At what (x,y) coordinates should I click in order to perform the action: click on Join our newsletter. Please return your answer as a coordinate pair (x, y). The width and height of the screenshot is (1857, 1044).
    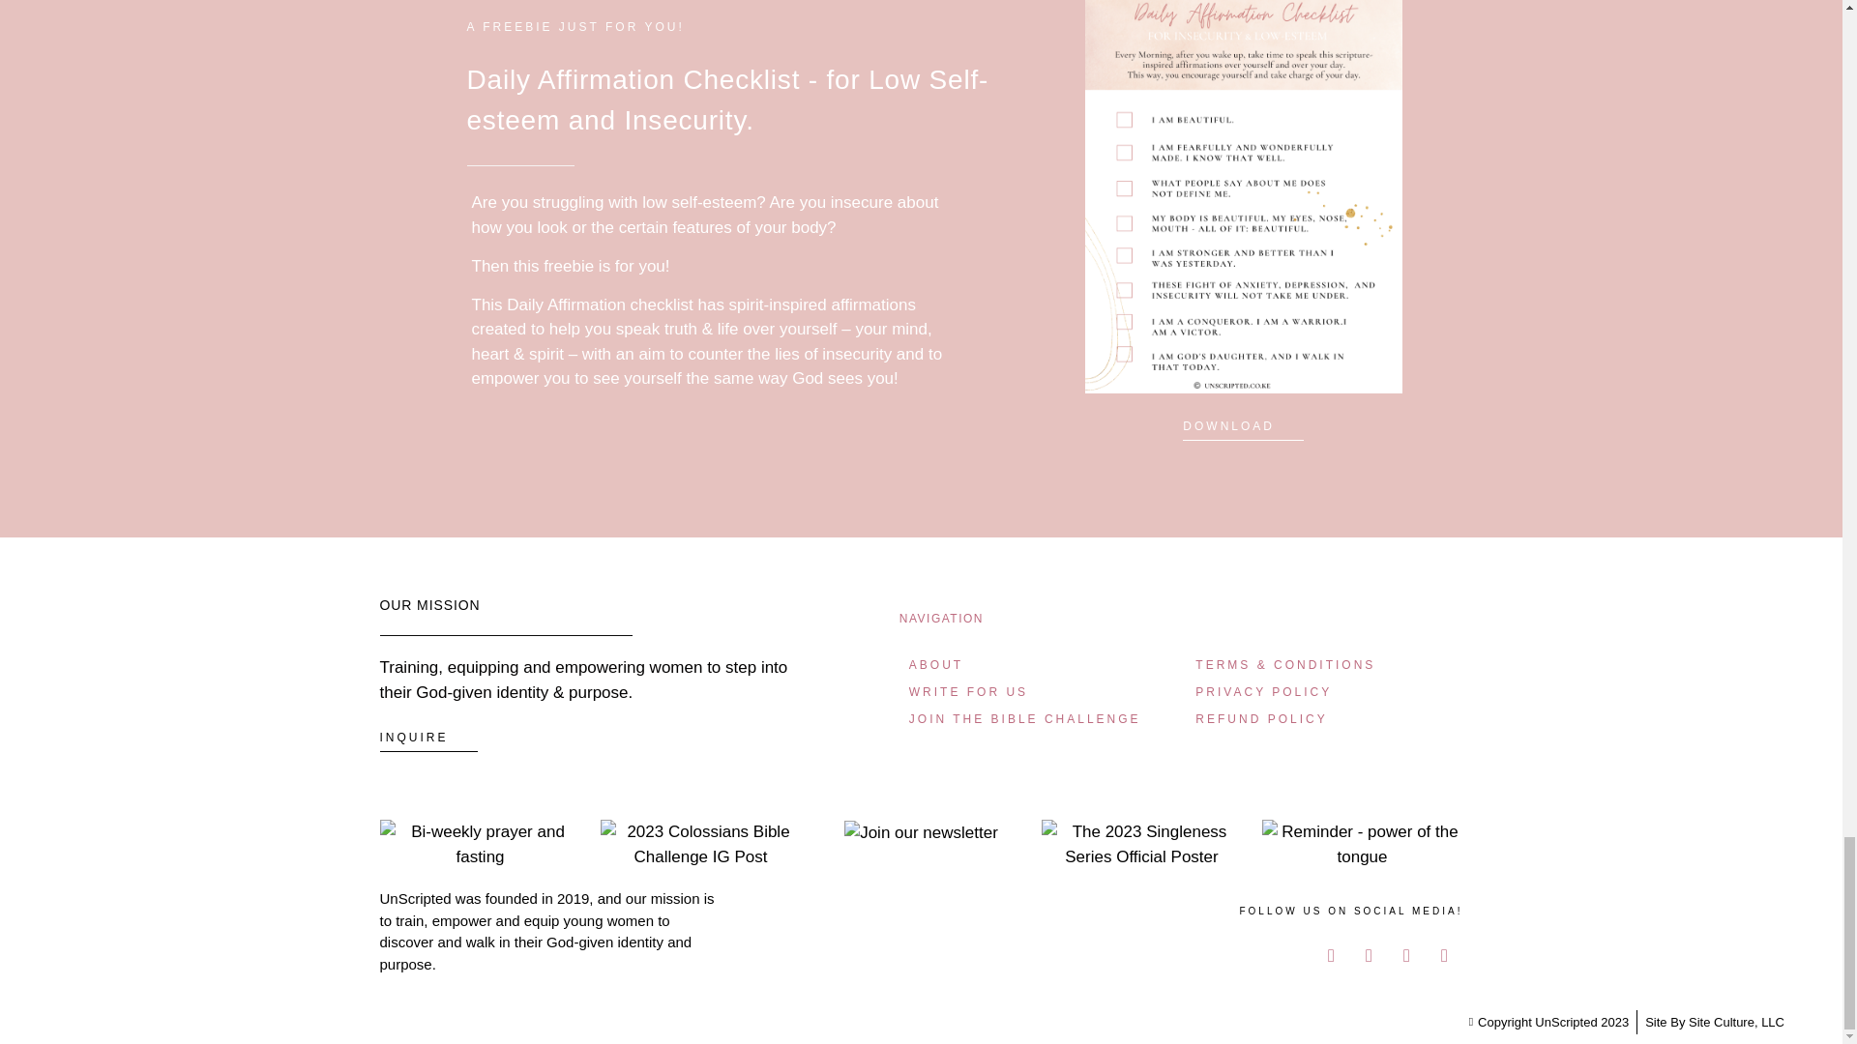
    Looking at the image, I should click on (921, 832).